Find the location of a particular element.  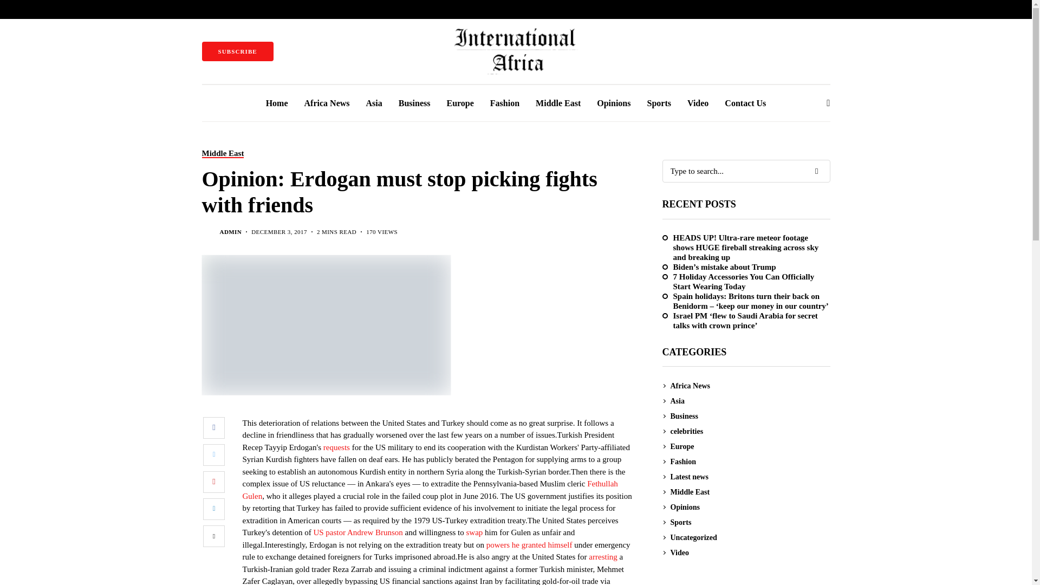

Posts by admin is located at coordinates (231, 232).